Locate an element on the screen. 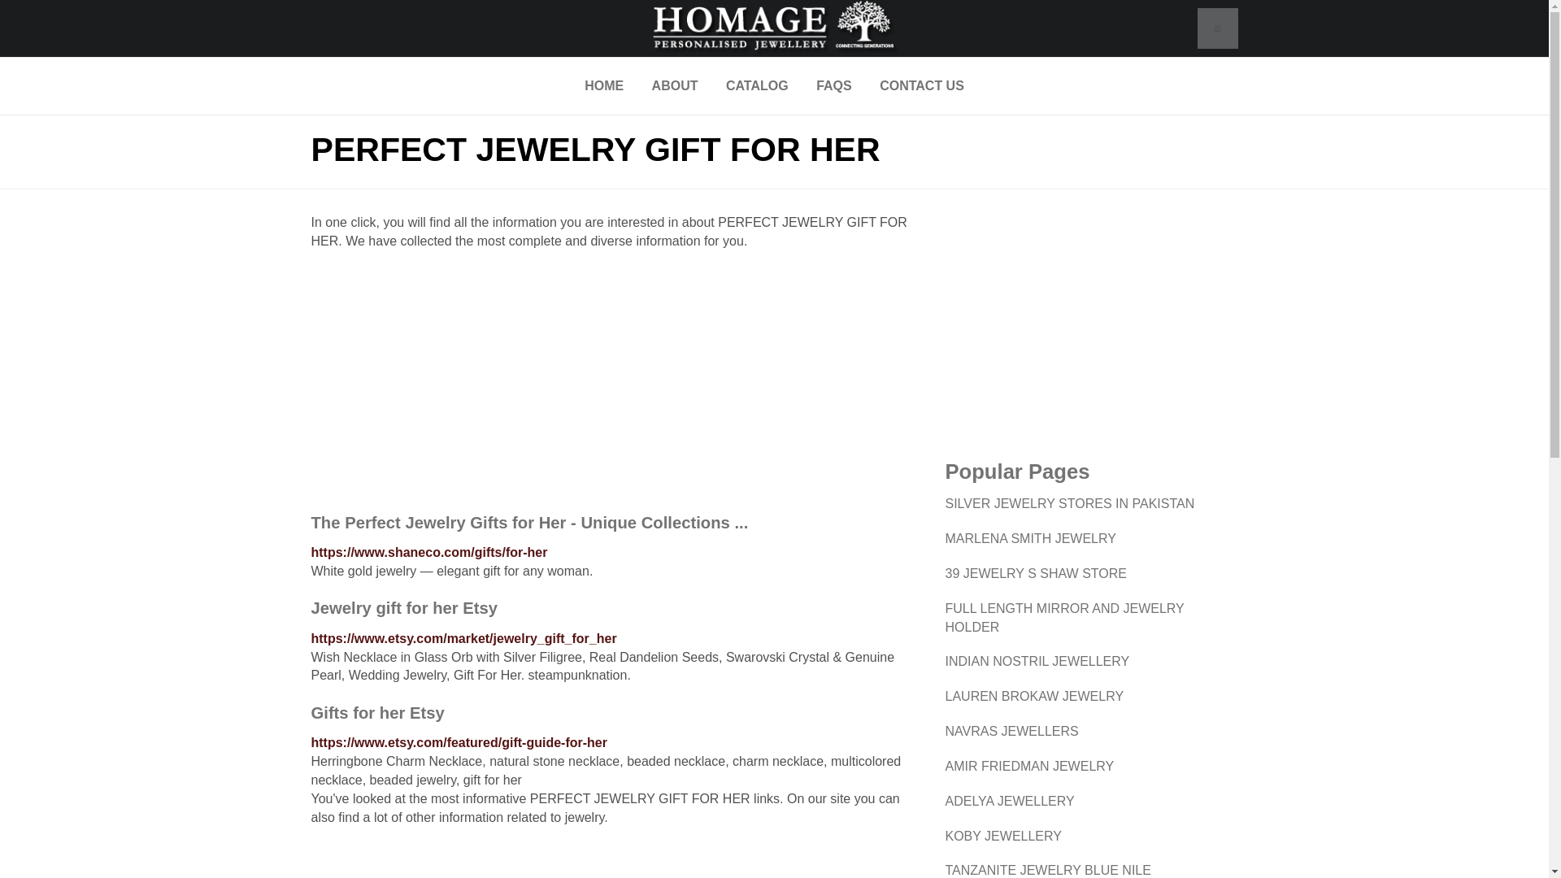  MARLENA SMITH JEWELRY is located at coordinates (1029, 538).